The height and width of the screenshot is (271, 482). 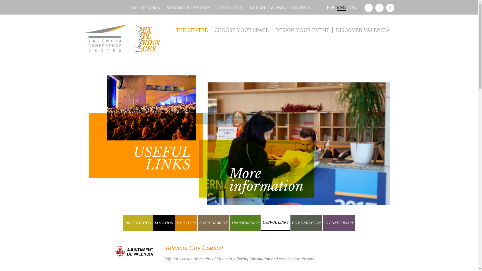 What do you see at coordinates (276, 223) in the screenshot?
I see `USEFUL LINKS` at bounding box center [276, 223].